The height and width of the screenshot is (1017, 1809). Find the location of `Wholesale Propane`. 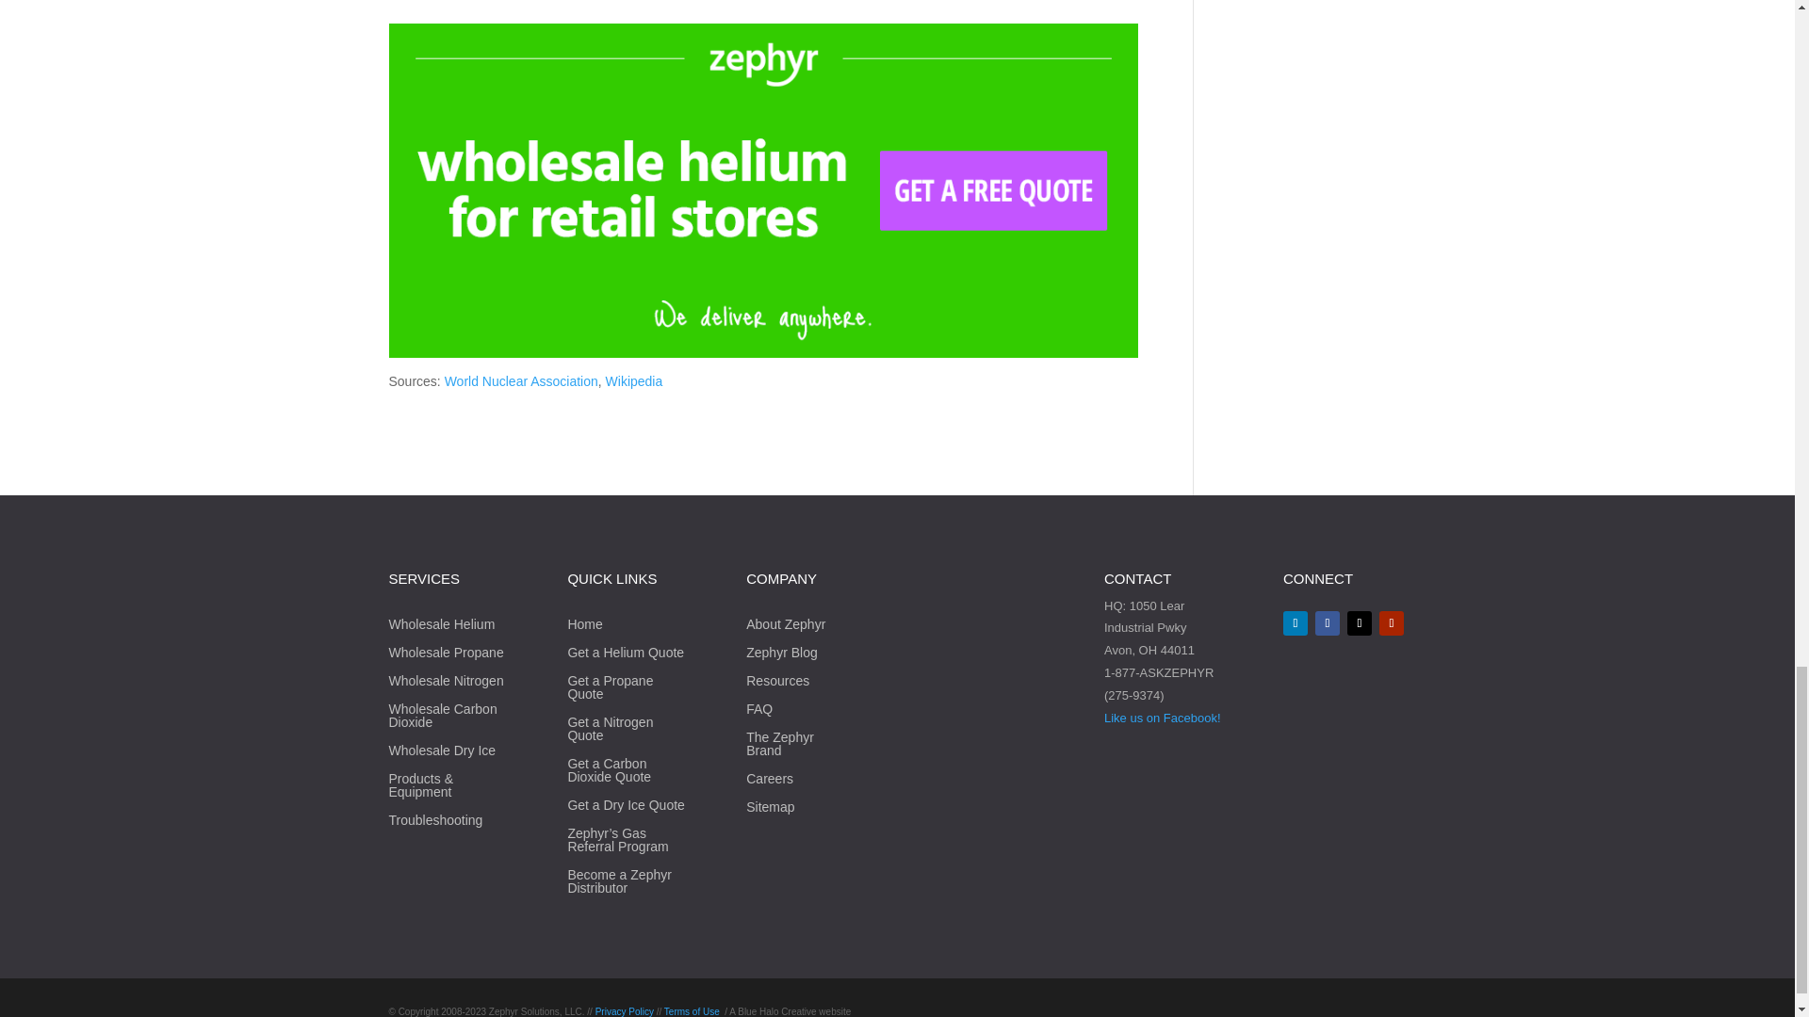

Wholesale Propane is located at coordinates (445, 655).